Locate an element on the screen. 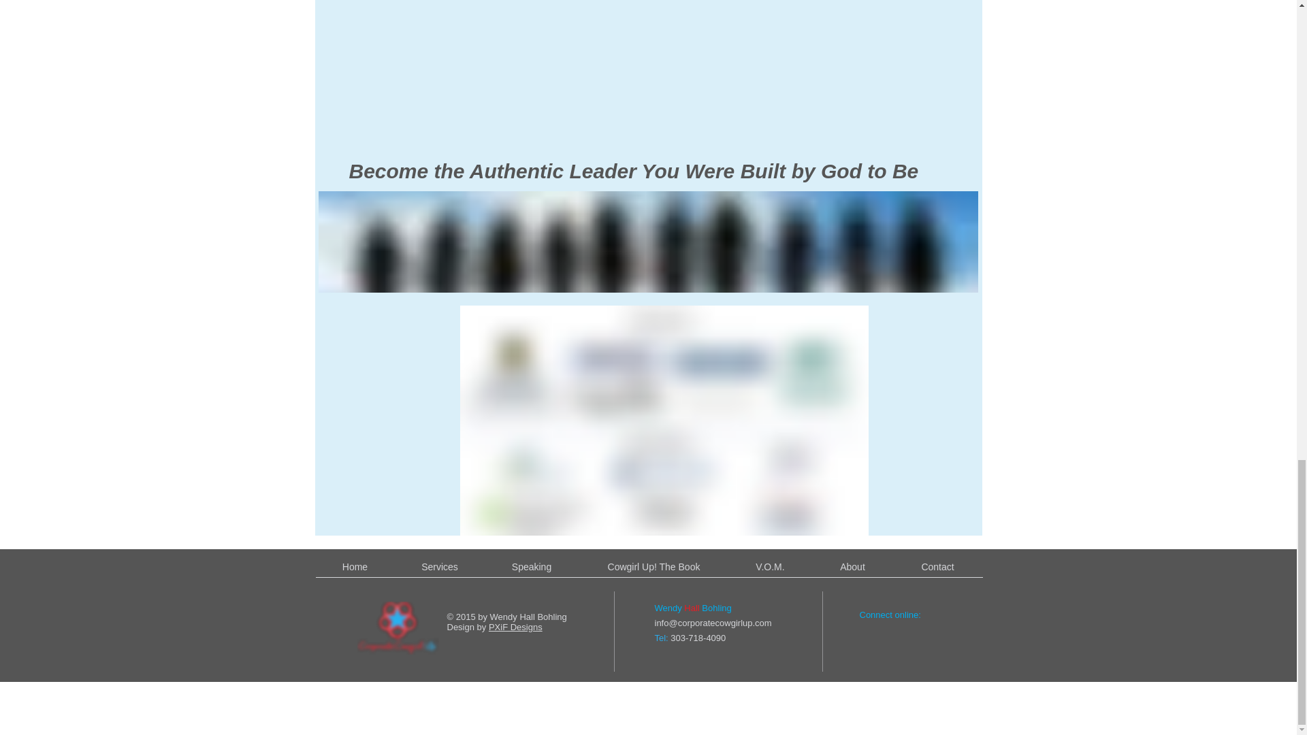 The height and width of the screenshot is (735, 1307). PXiF Designs is located at coordinates (515, 626).